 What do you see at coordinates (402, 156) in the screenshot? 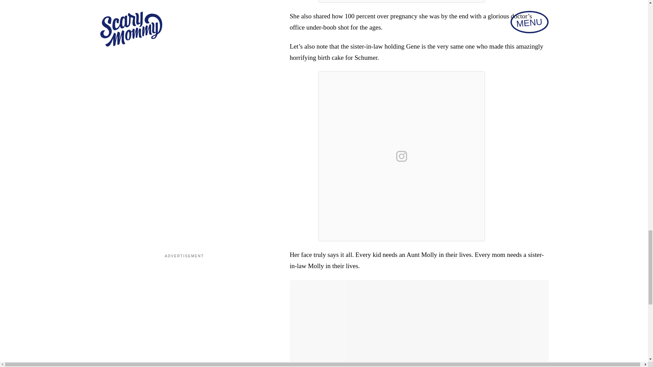
I see `View on Instagram` at bounding box center [402, 156].